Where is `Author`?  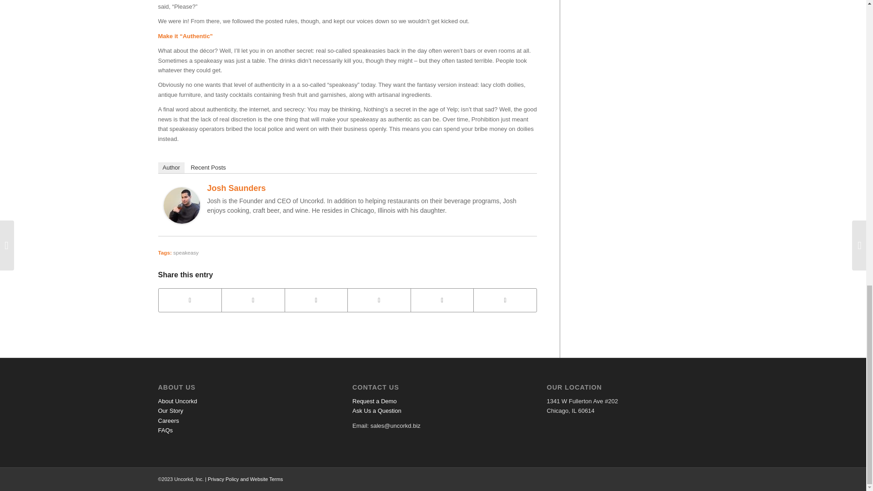 Author is located at coordinates (171, 168).